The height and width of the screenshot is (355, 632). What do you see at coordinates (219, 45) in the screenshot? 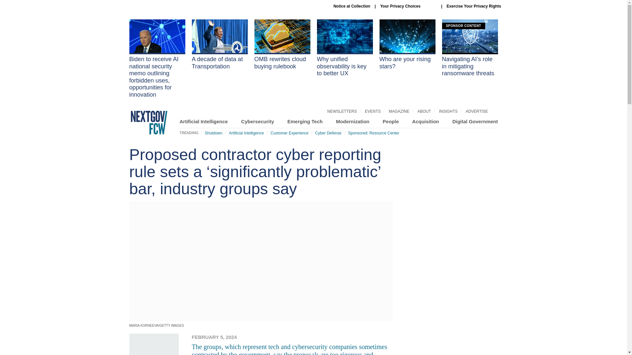
I see `A decade of data at Transportation` at bounding box center [219, 45].